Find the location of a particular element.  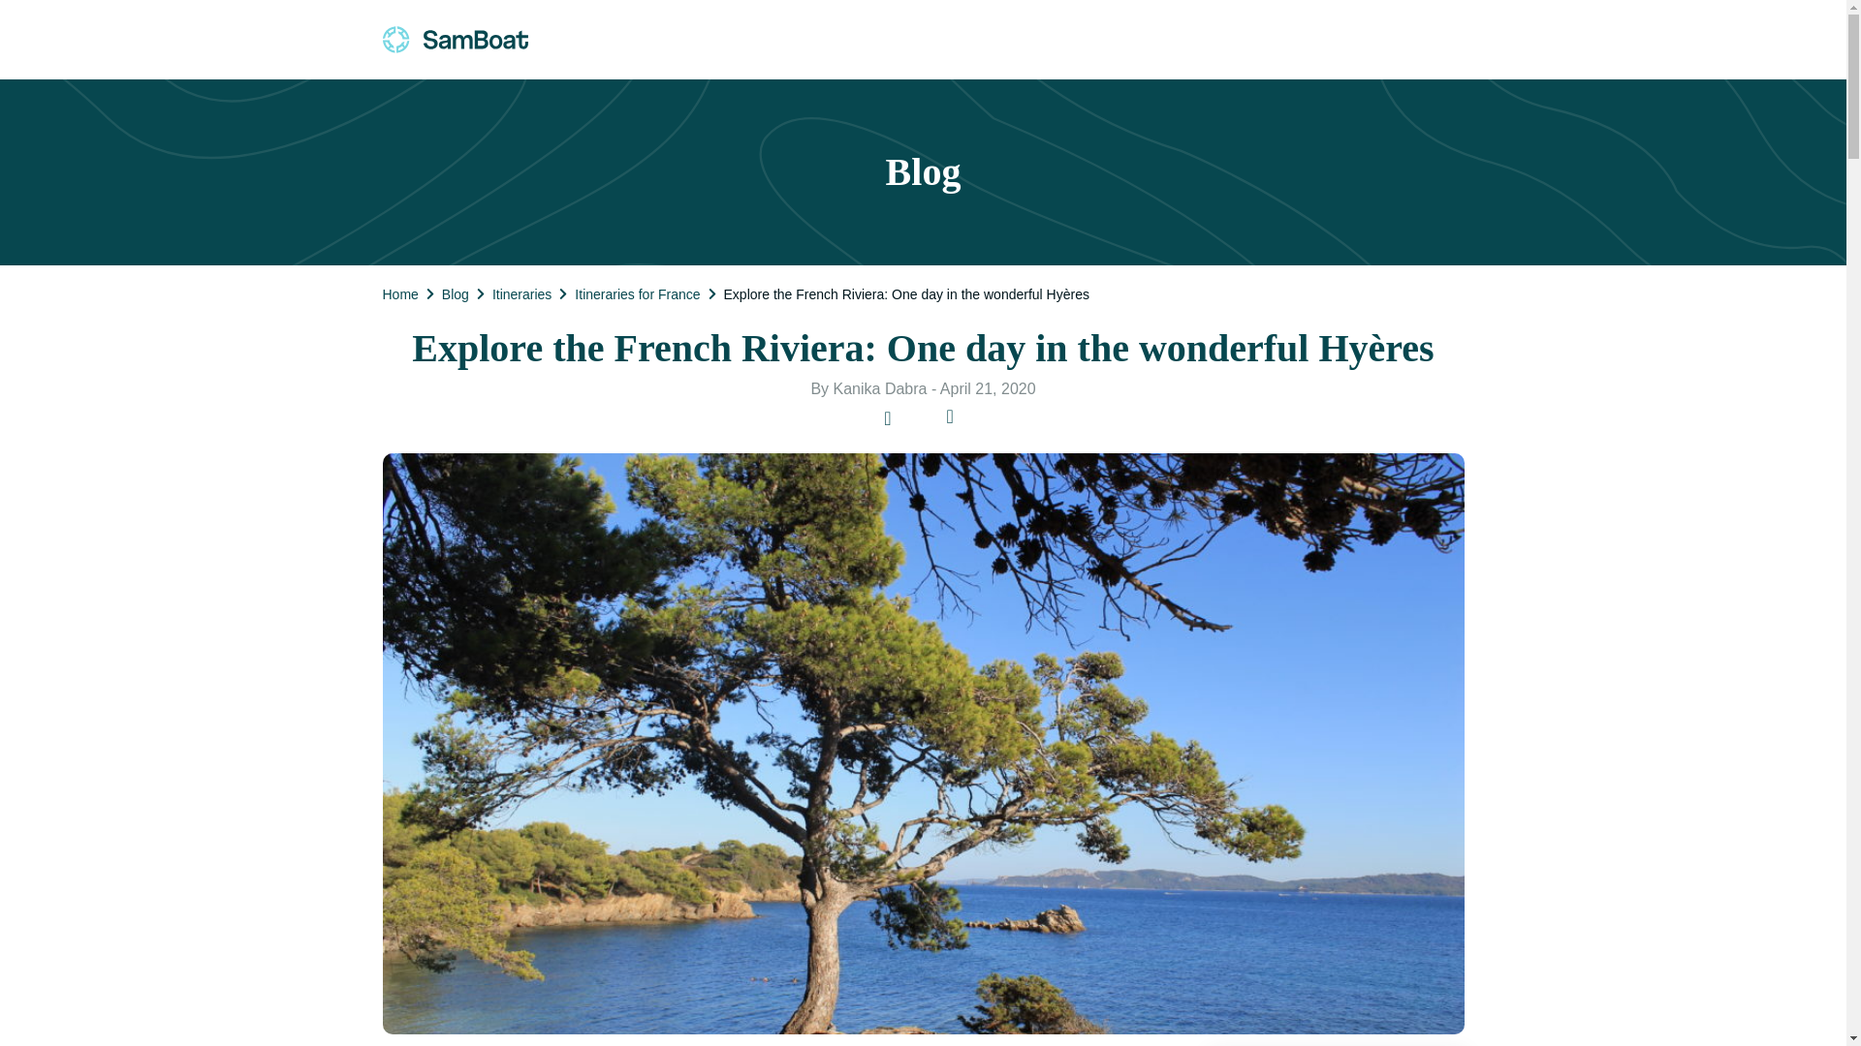

Blog is located at coordinates (456, 293).